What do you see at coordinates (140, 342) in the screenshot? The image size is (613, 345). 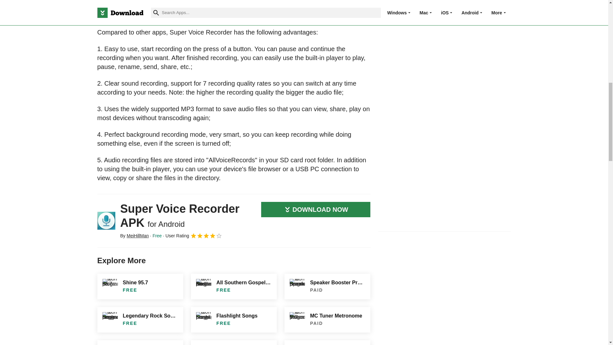 I see `Abu Bakr al - Jazairi sermons` at bounding box center [140, 342].